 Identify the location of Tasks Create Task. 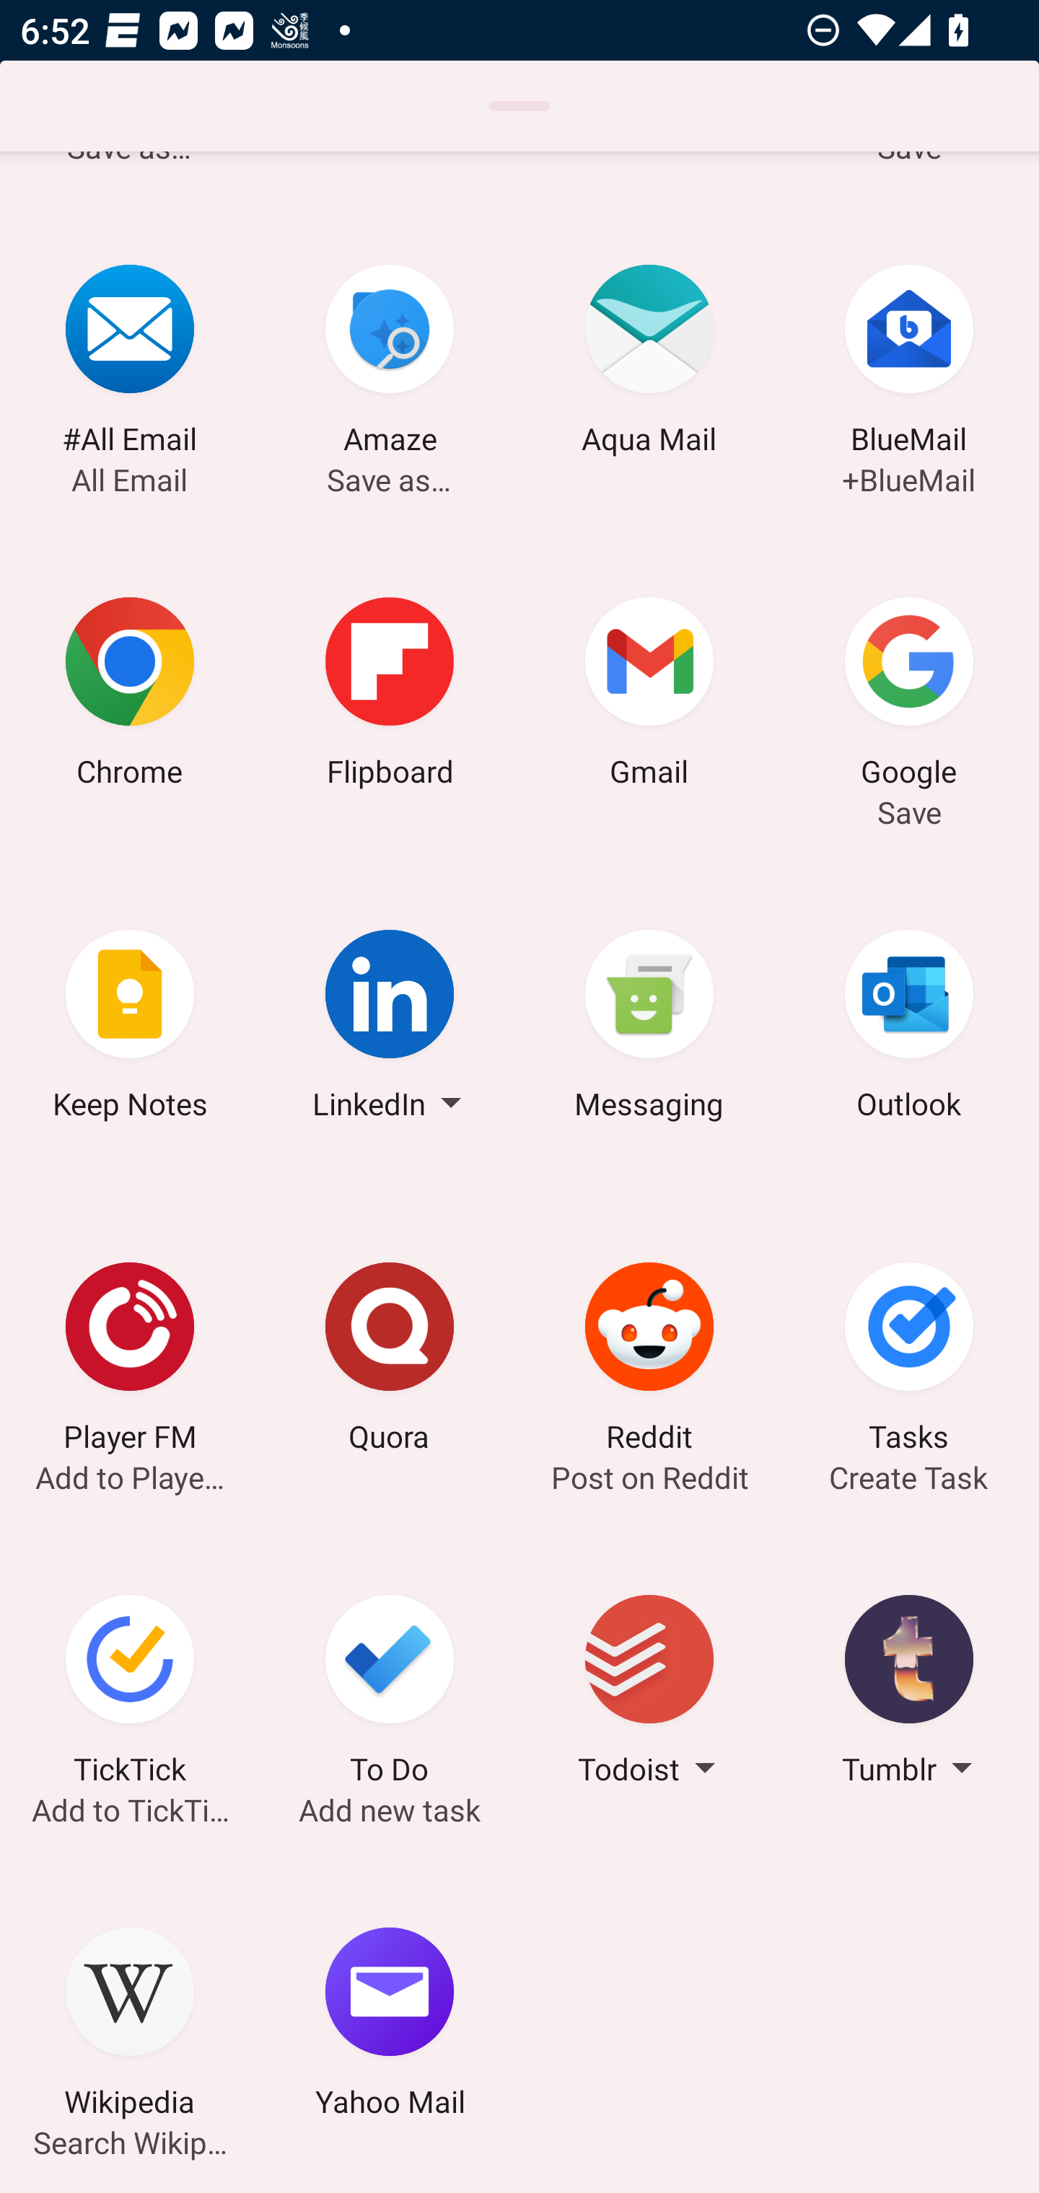
(909, 1361).